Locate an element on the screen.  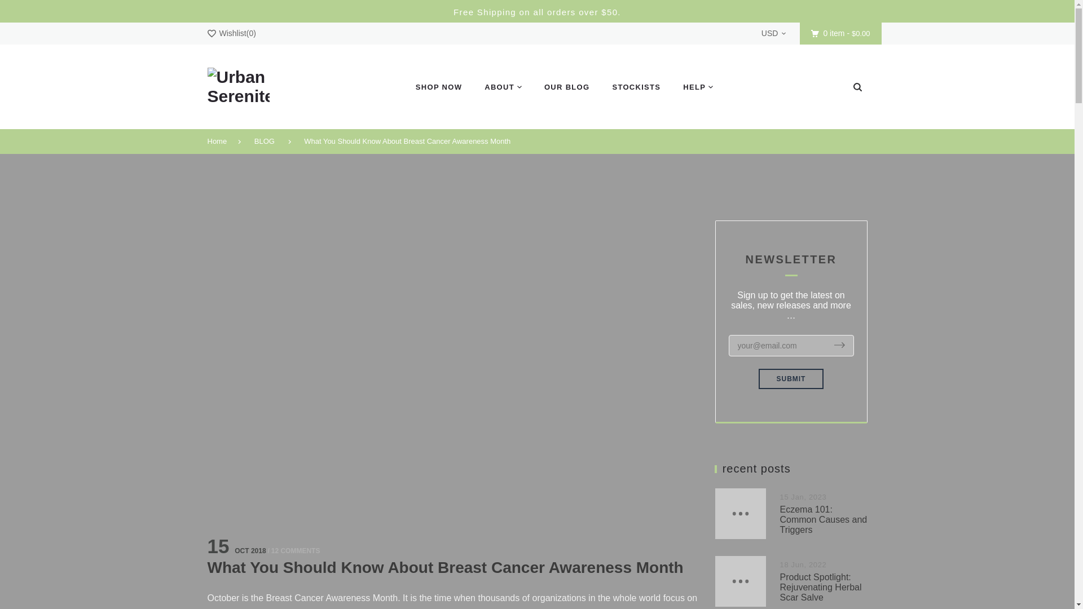
ABOUT is located at coordinates (503, 87).